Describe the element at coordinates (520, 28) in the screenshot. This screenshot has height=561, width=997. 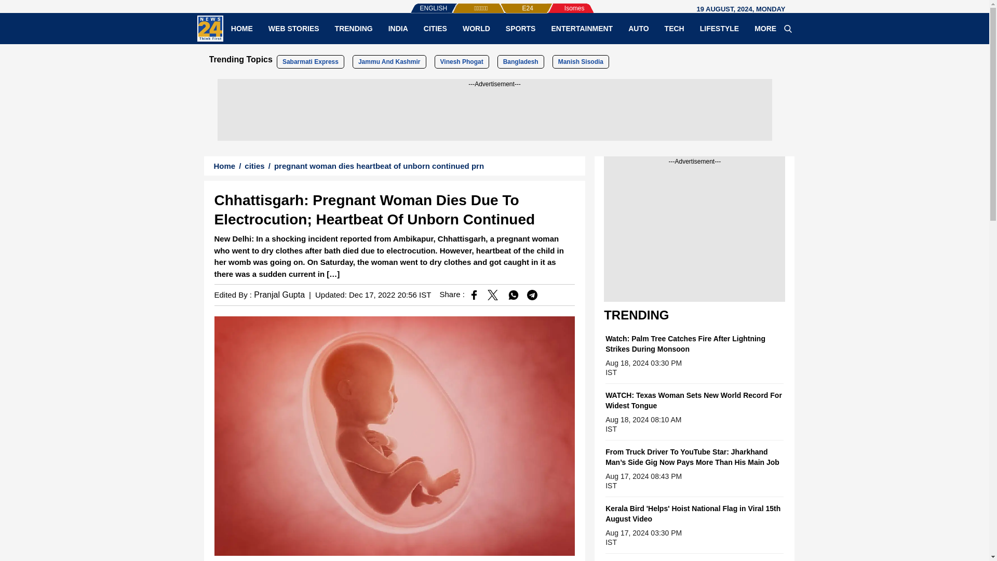
I see `SPORTS` at that location.